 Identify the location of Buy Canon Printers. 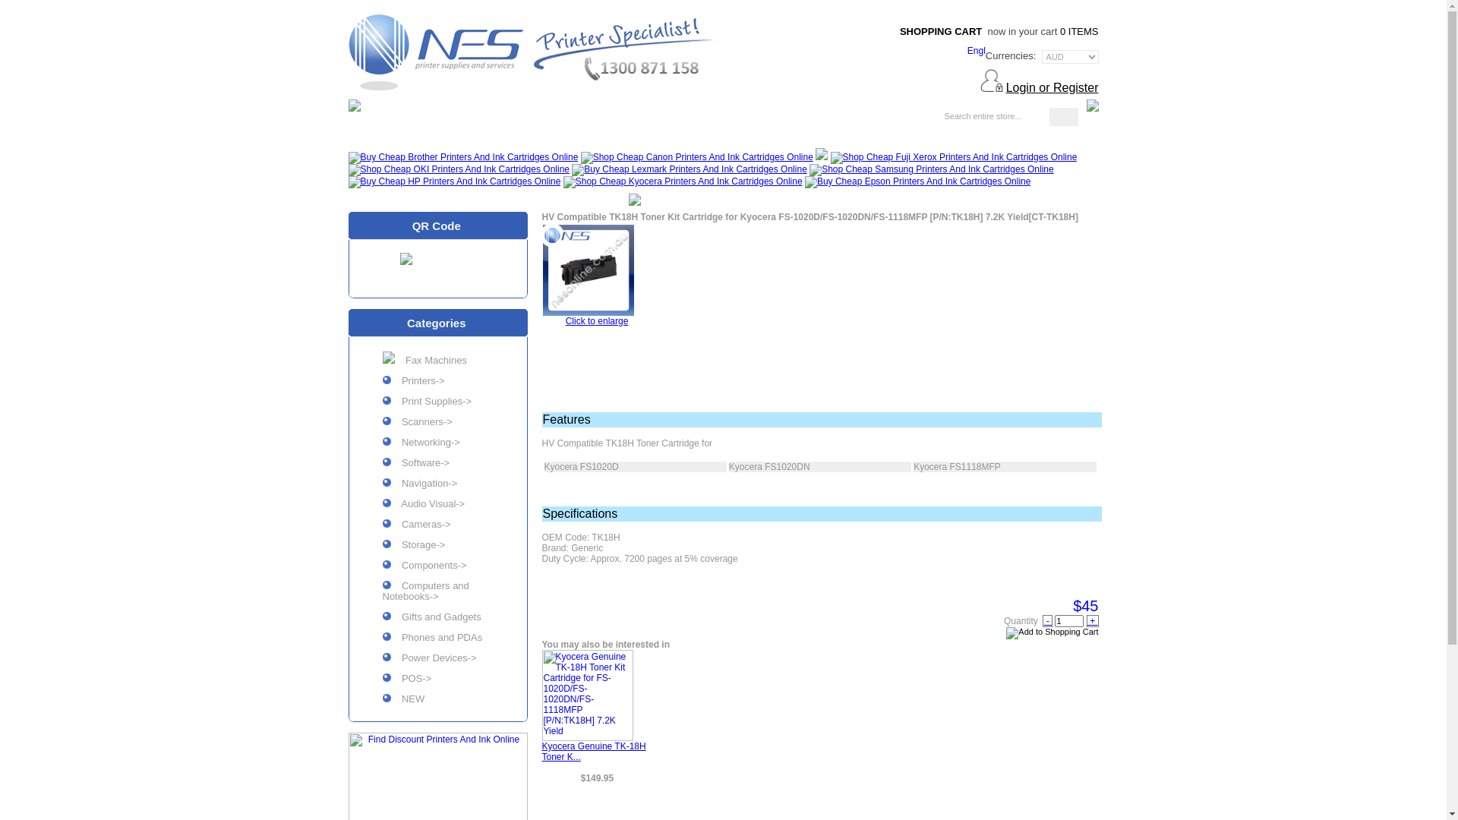
(697, 158).